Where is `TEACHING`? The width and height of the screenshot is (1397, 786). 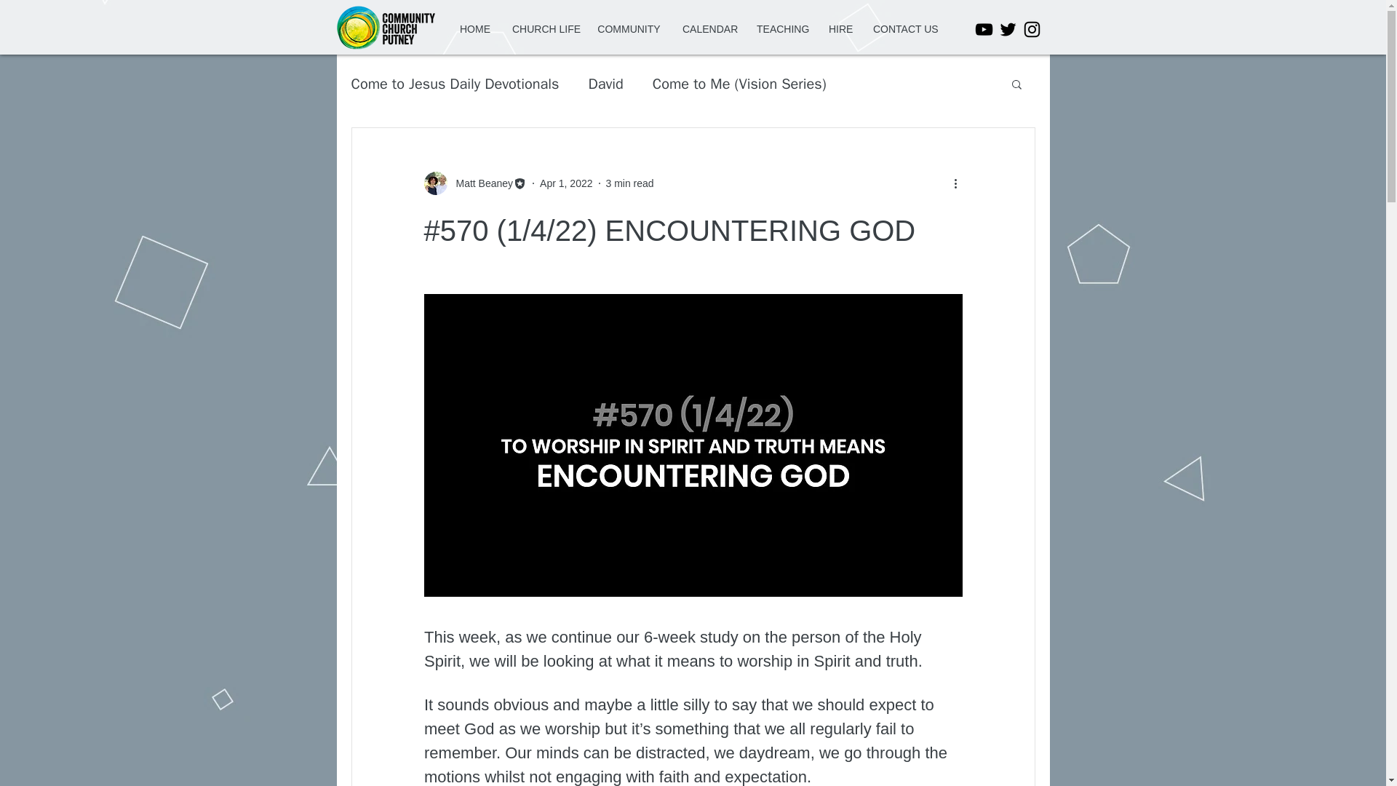
TEACHING is located at coordinates (781, 29).